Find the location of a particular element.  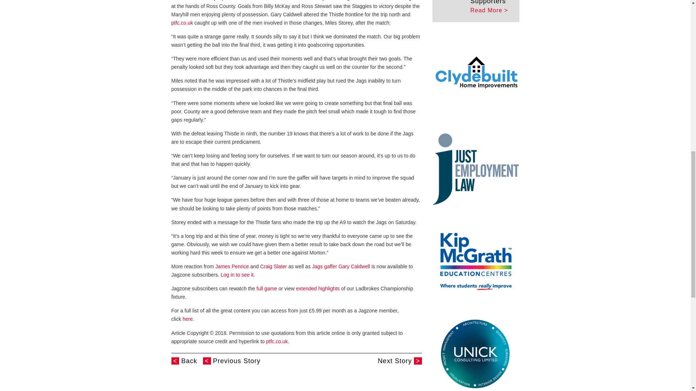

Jags gaffer Gary Caldwell is located at coordinates (341, 266).